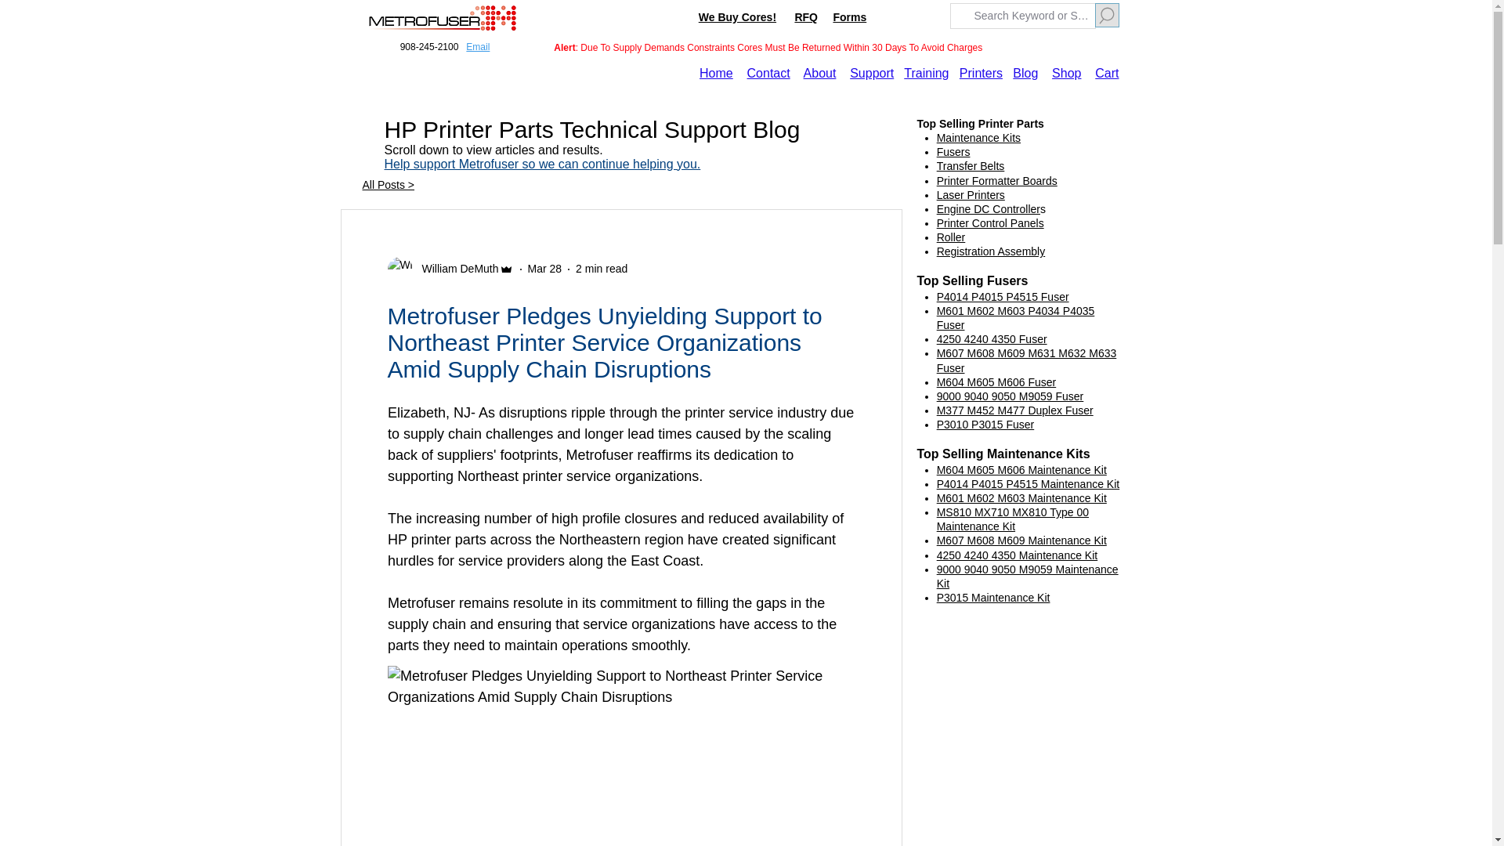 This screenshot has height=846, width=1504. What do you see at coordinates (1015, 318) in the screenshot?
I see `M601 M602 M603 P4034 P4035 Fuser` at bounding box center [1015, 318].